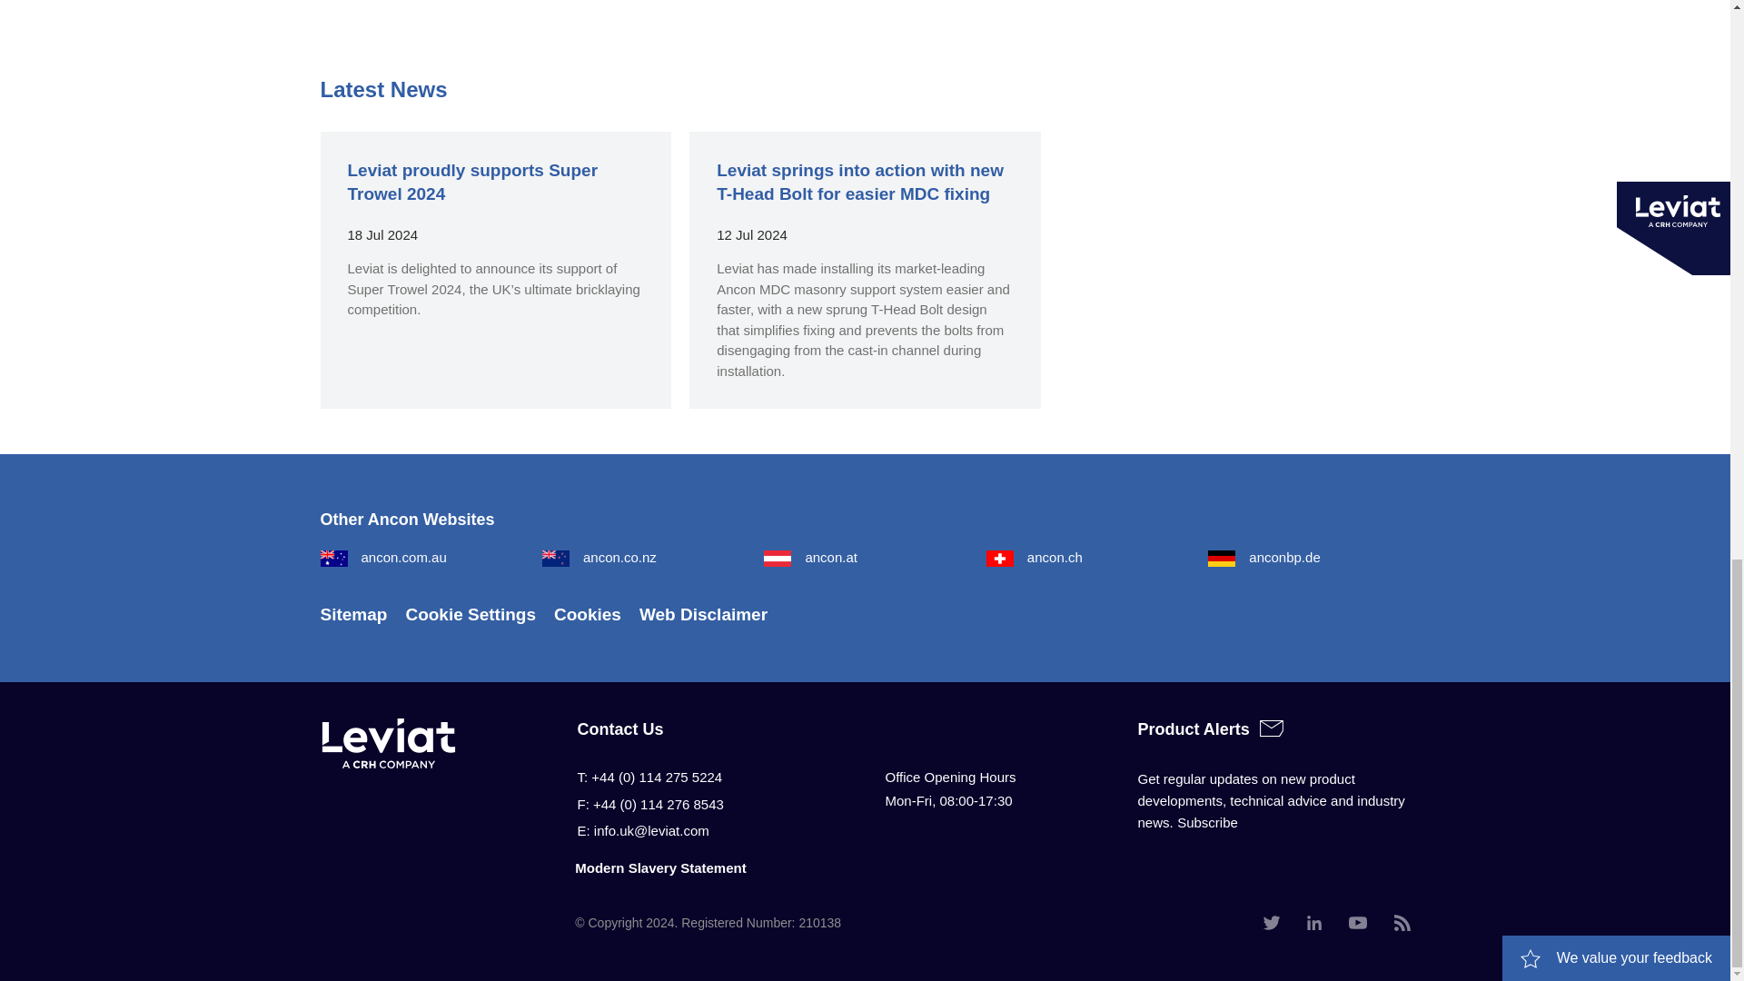 The width and height of the screenshot is (1744, 981). Describe the element at coordinates (587, 614) in the screenshot. I see `Cookies` at that location.